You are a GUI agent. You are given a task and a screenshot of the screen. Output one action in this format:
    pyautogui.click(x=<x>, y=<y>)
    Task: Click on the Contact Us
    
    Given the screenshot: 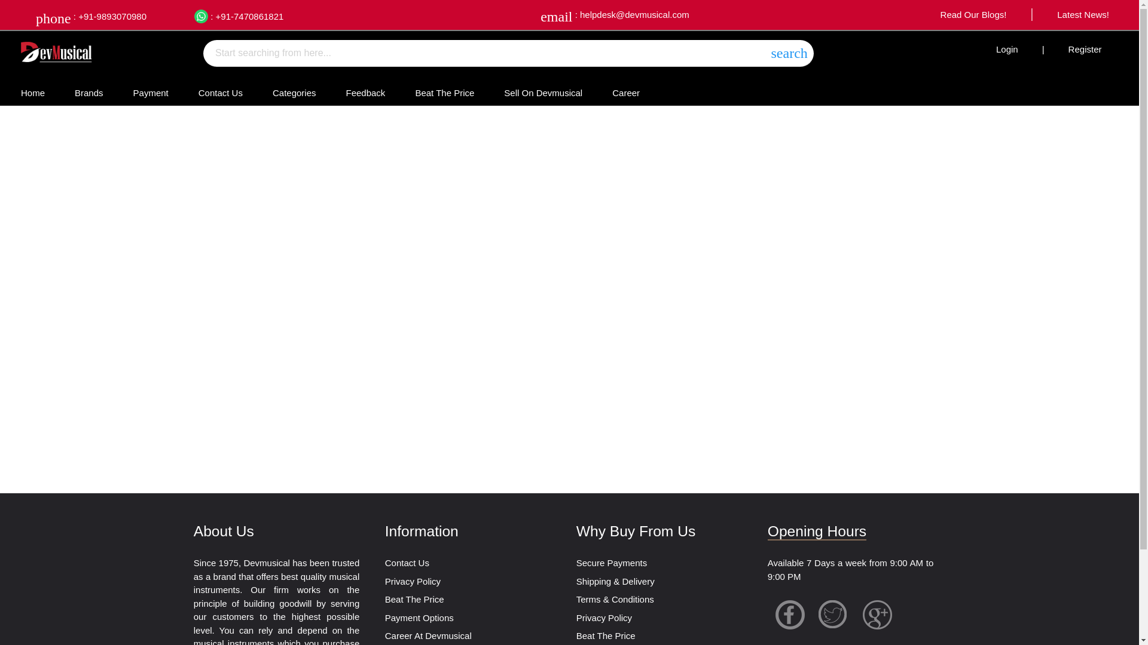 What is the action you would take?
    pyautogui.click(x=220, y=93)
    